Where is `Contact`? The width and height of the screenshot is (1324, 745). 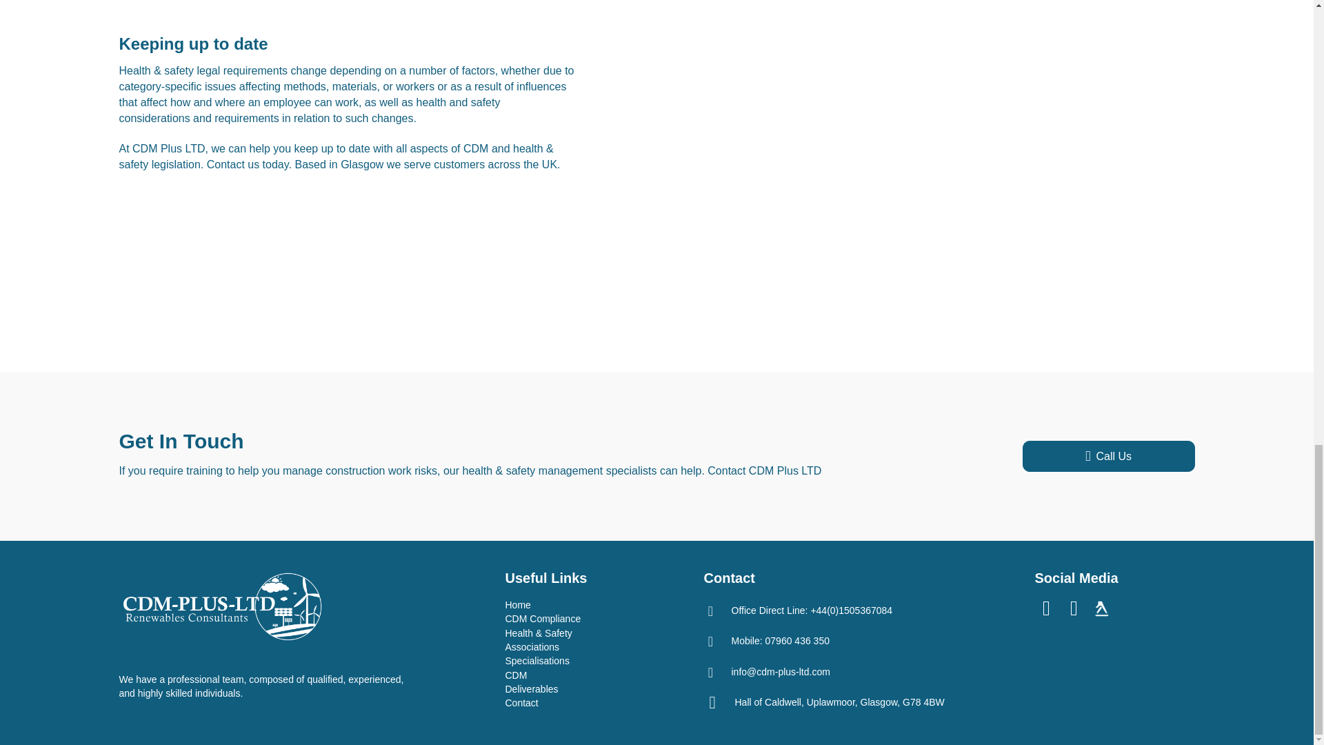
Contact is located at coordinates (521, 702).